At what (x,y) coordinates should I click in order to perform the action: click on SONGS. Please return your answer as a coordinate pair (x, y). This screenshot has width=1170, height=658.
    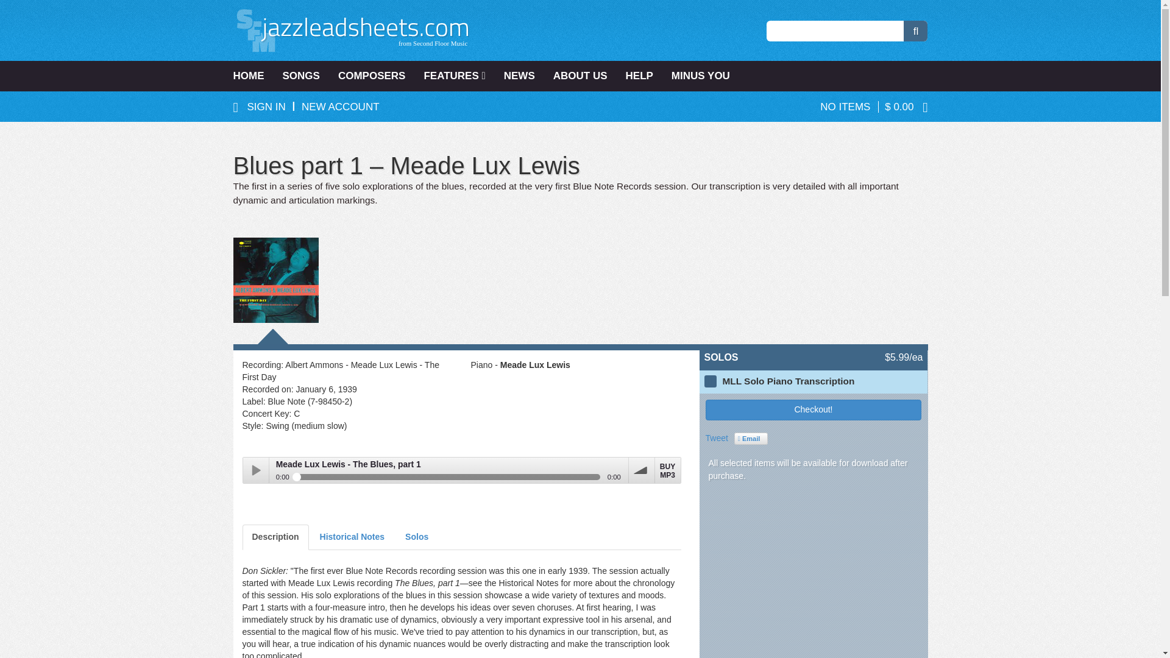
    Looking at the image, I should click on (300, 76).